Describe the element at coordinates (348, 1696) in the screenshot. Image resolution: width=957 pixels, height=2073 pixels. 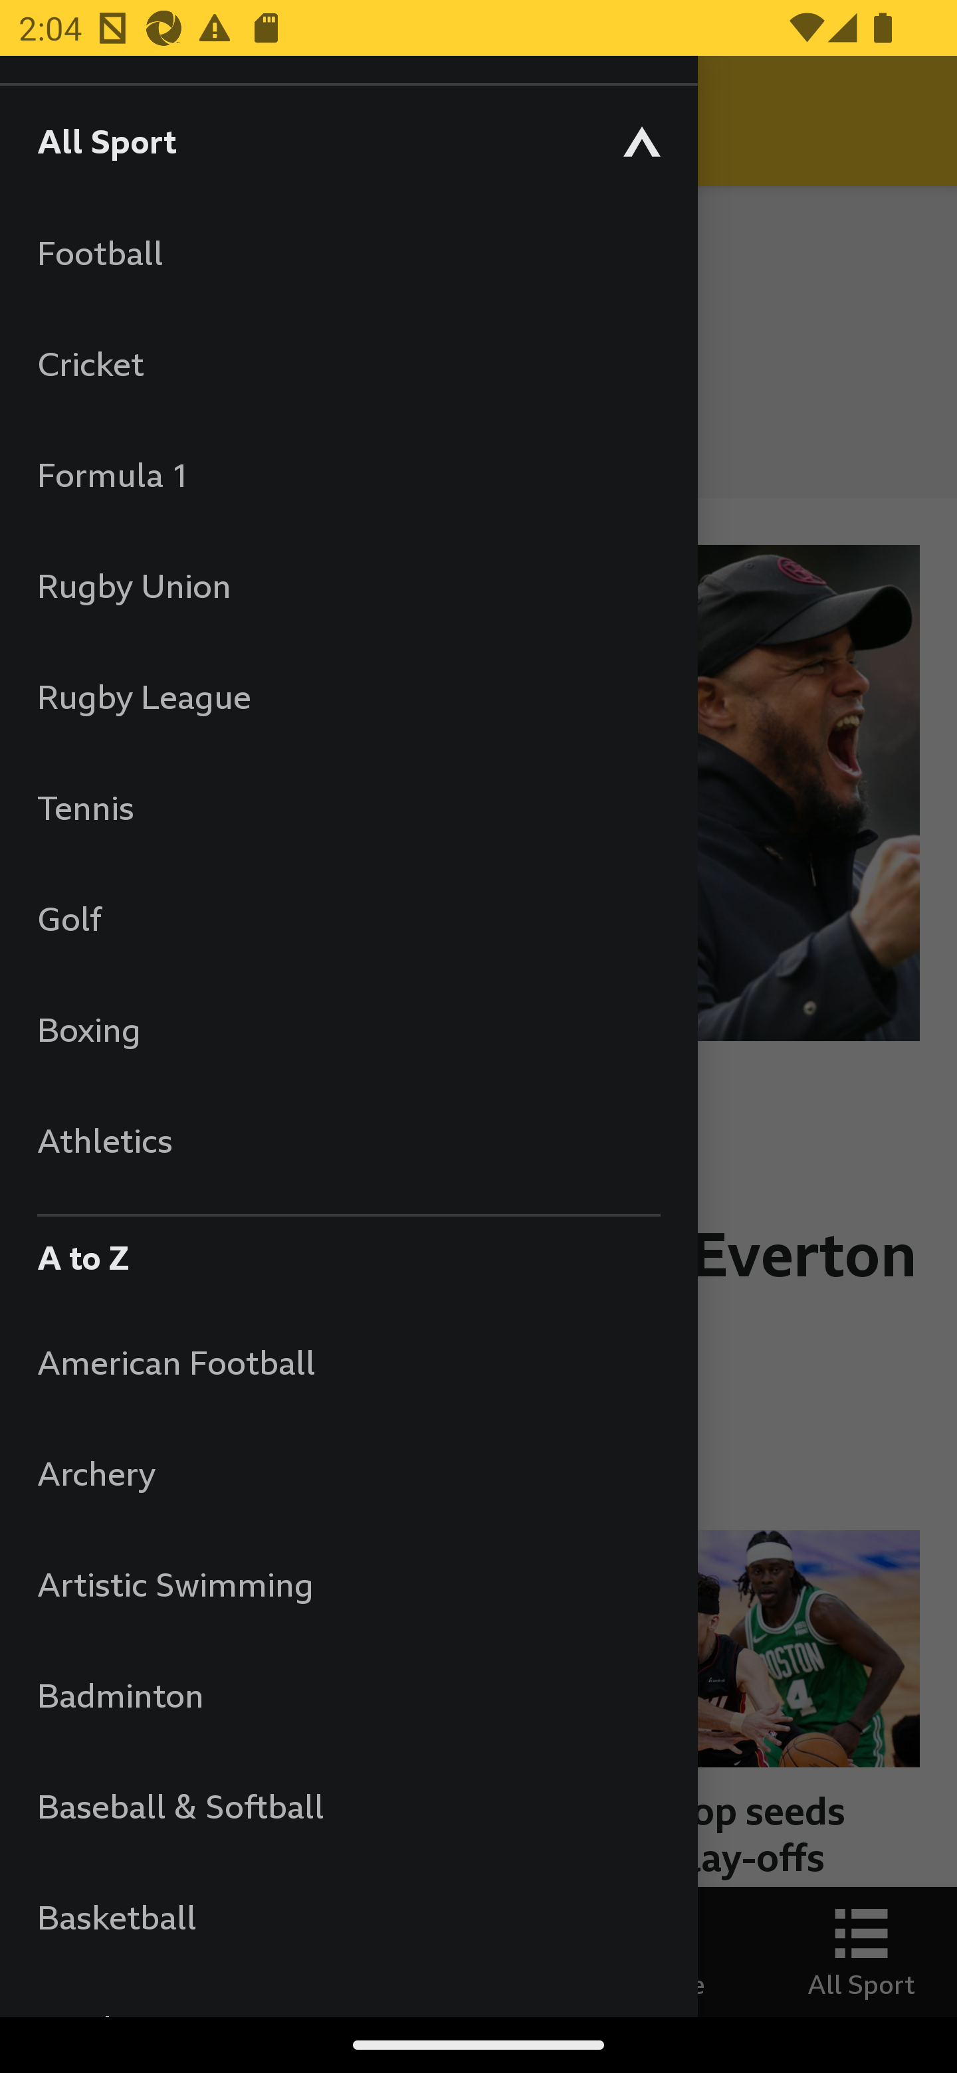
I see `Badminton` at that location.